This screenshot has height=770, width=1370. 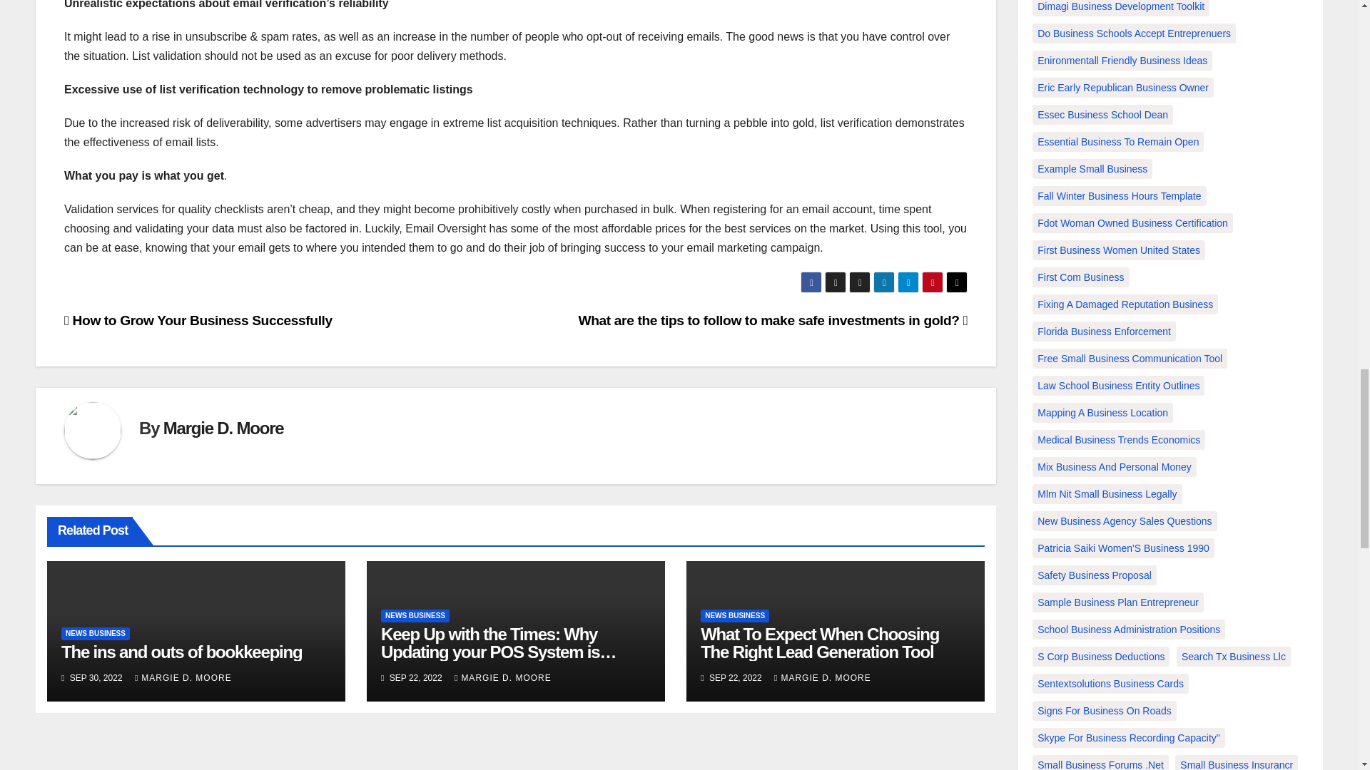 I want to click on The ins and outs of bookkeeping, so click(x=181, y=652).